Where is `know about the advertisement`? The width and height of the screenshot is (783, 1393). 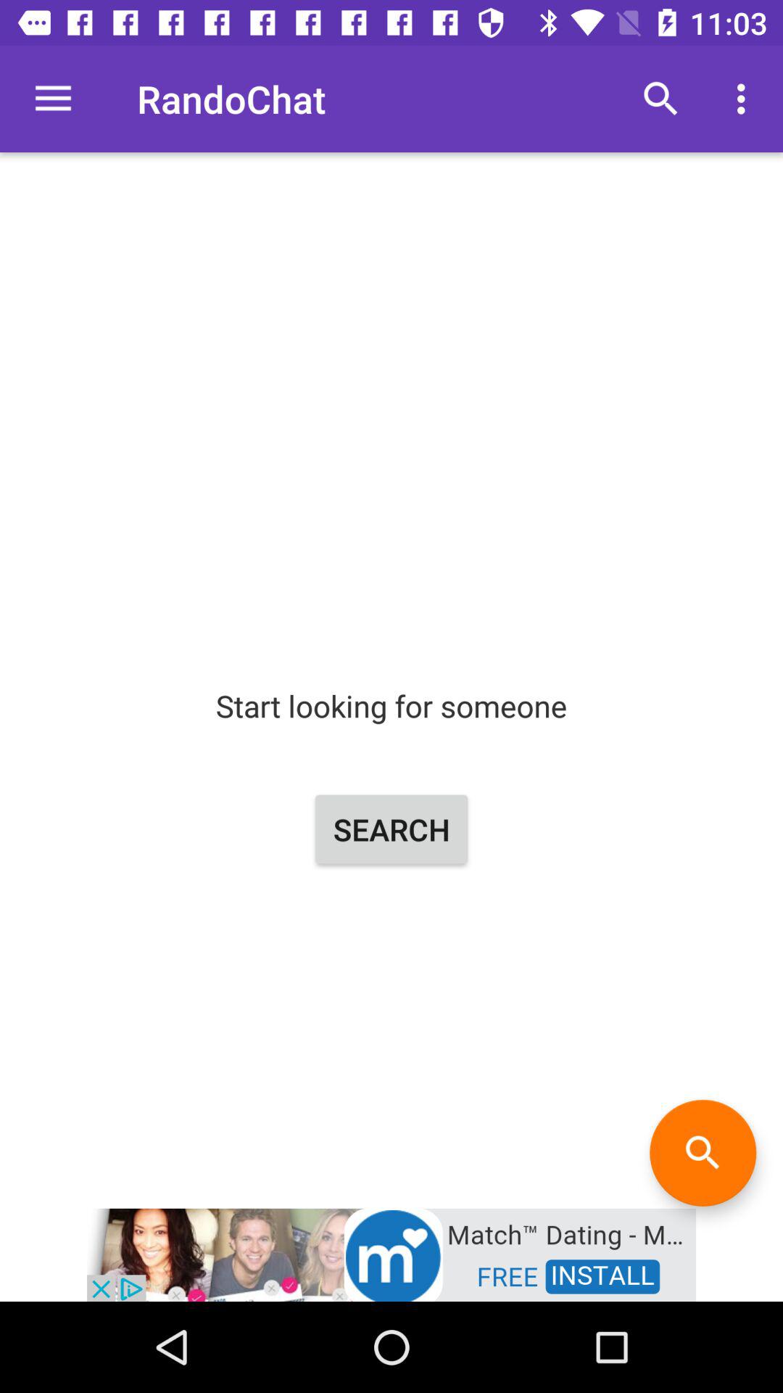
know about the advertisement is located at coordinates (391, 1254).